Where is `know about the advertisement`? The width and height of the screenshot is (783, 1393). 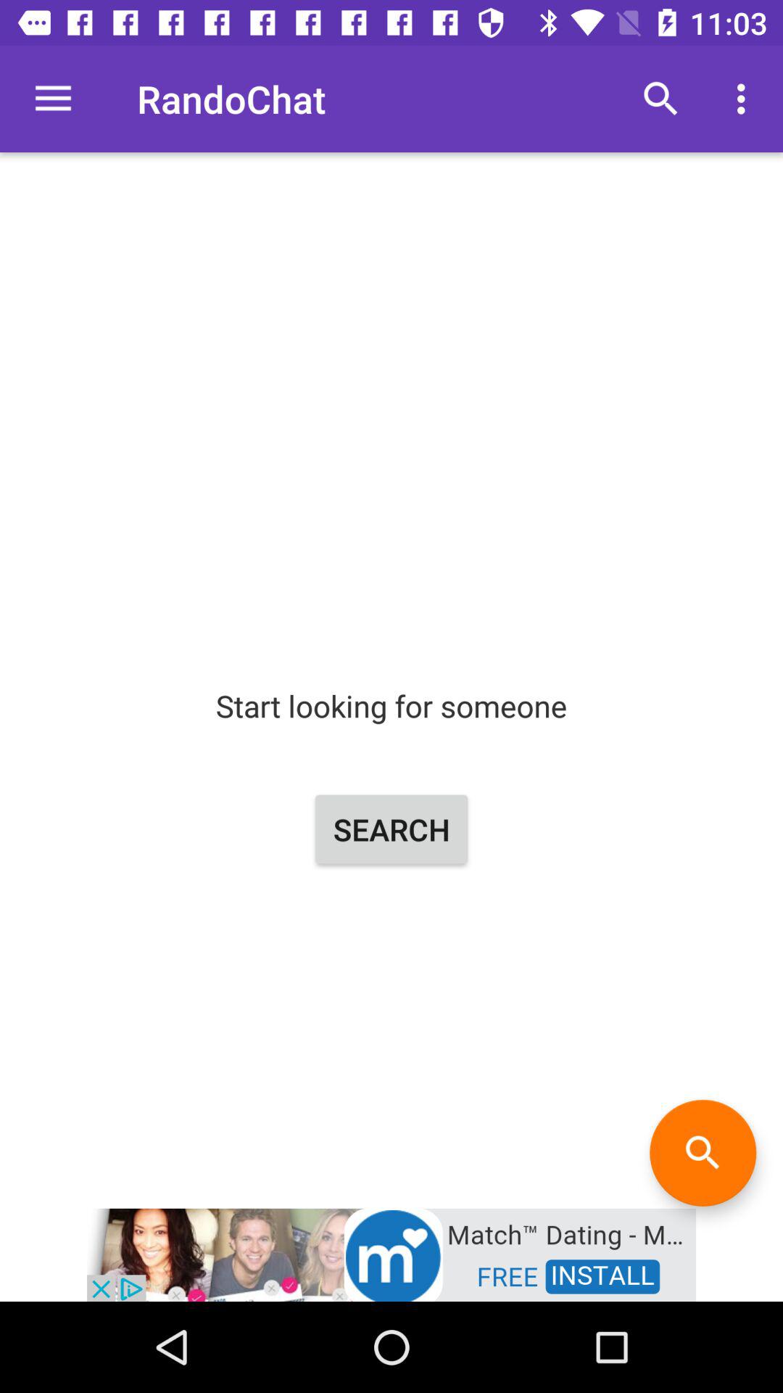
know about the advertisement is located at coordinates (391, 1254).